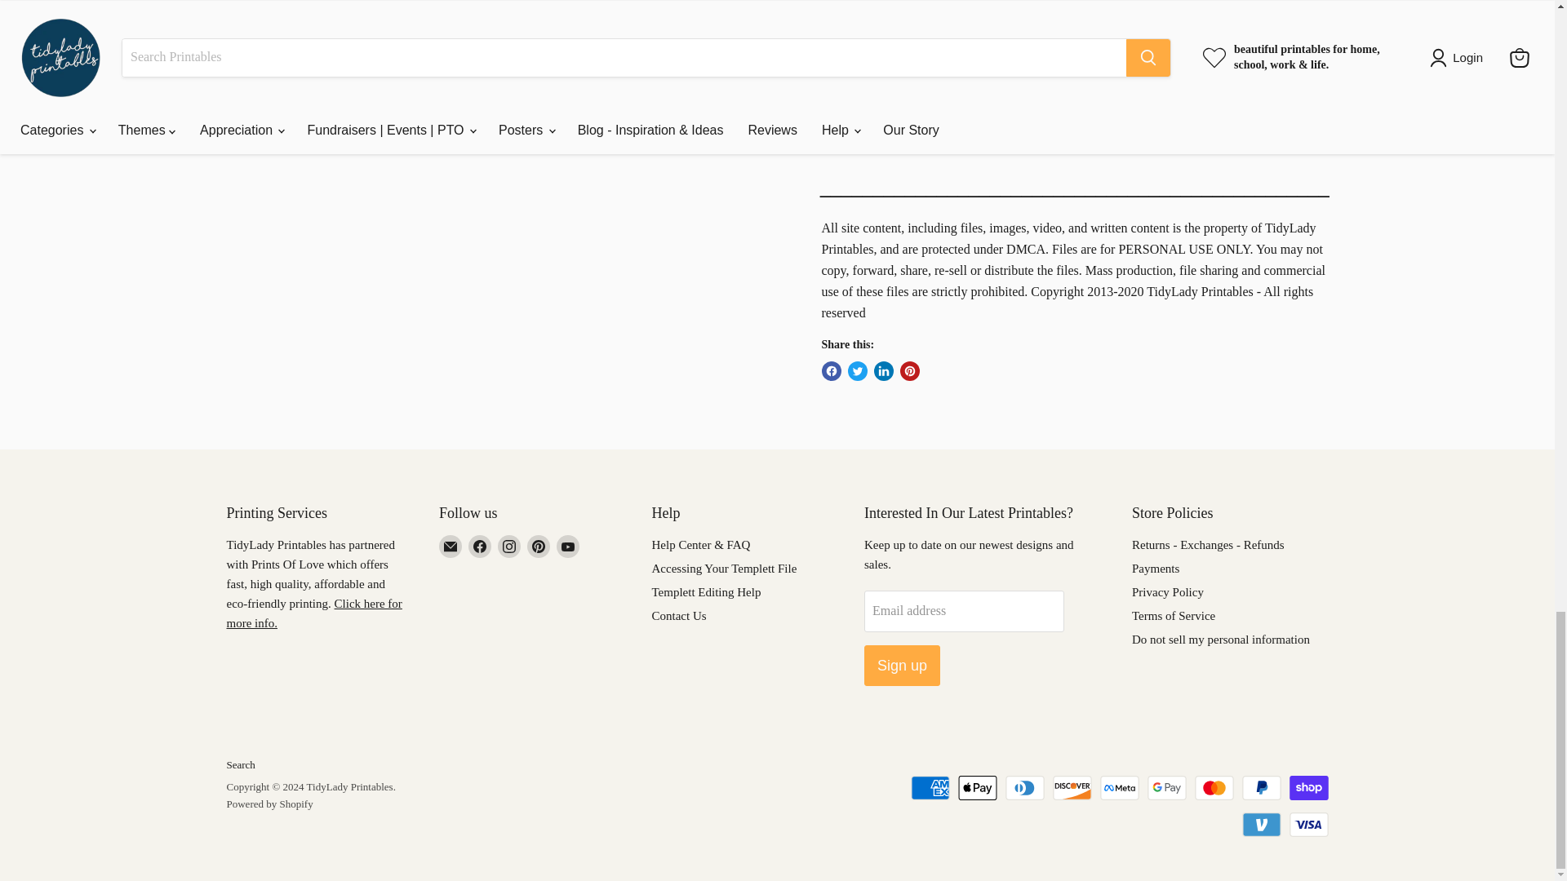 The image size is (1567, 881). Describe the element at coordinates (509, 546) in the screenshot. I see `Instagram` at that location.